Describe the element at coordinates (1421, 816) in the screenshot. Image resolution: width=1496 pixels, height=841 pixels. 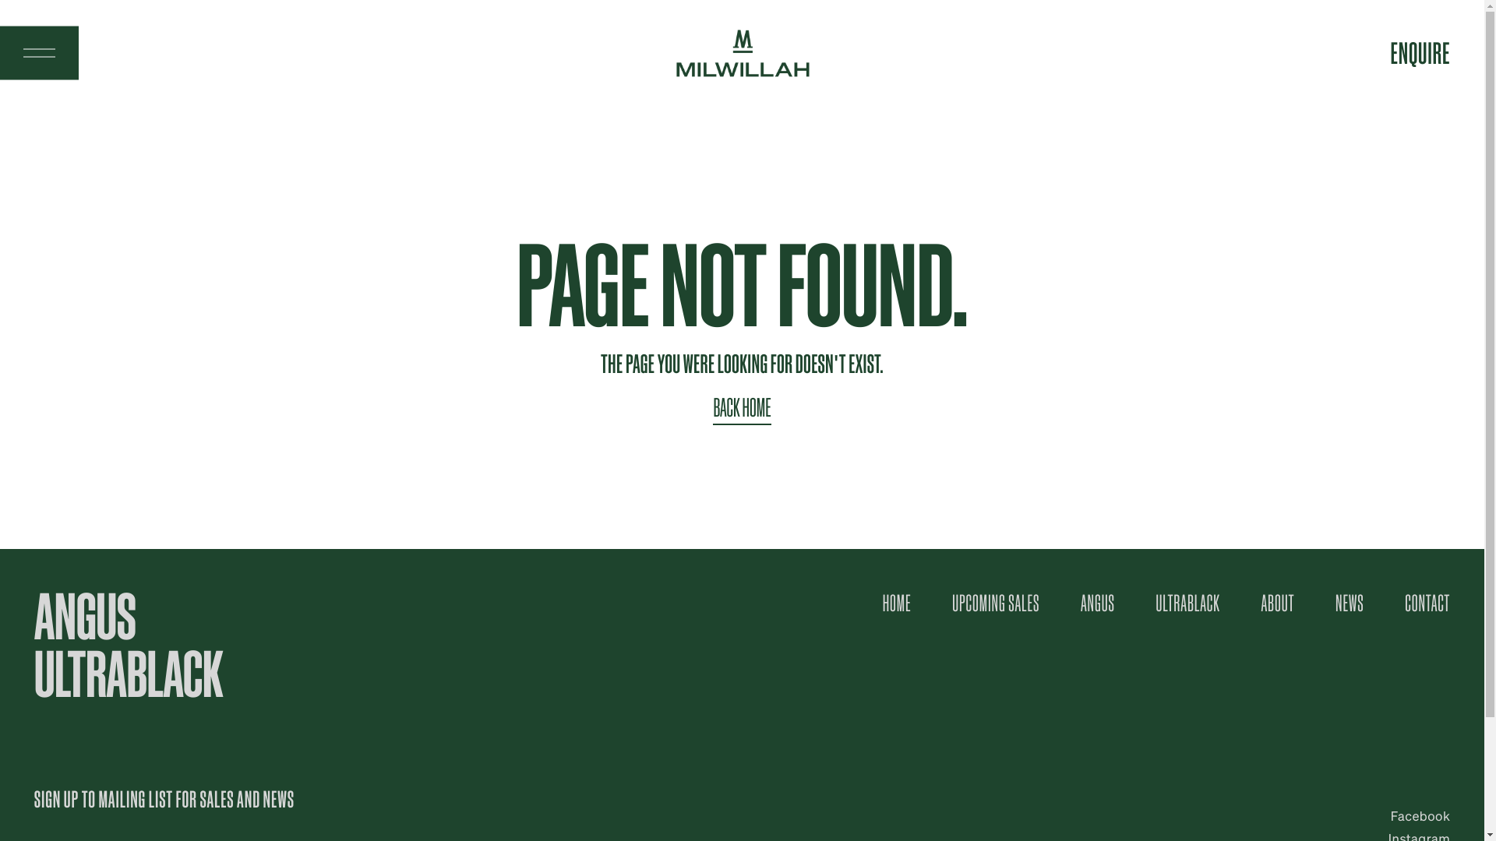
I see `Facebook` at that location.